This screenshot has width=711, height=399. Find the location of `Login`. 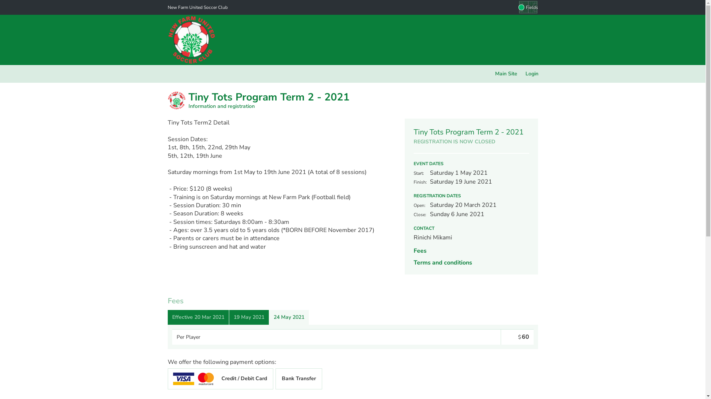

Login is located at coordinates (532, 74).